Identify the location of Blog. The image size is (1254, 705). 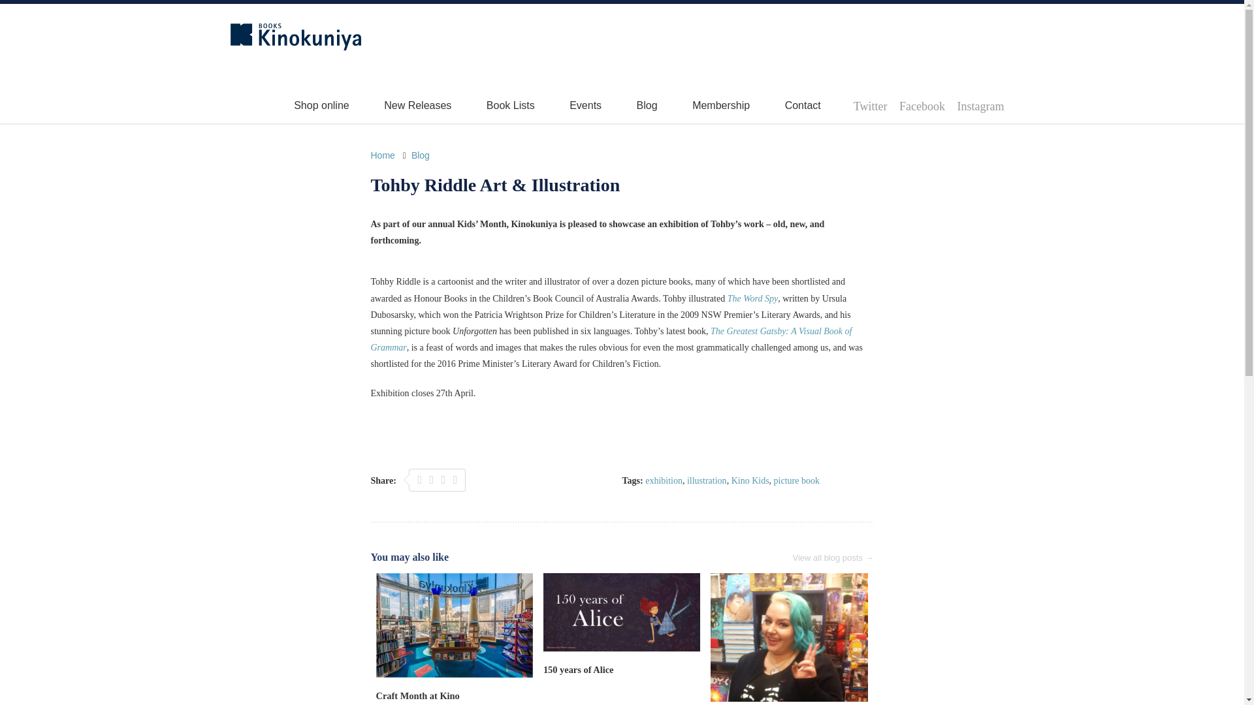
(421, 155).